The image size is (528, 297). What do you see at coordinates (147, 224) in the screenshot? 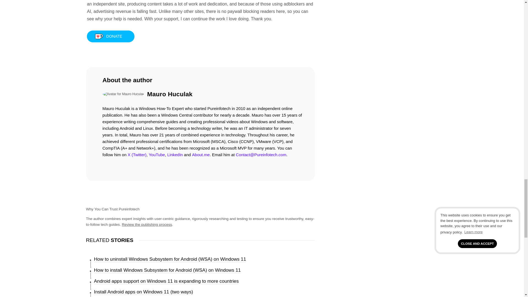
I see `Review the publishing process` at bounding box center [147, 224].